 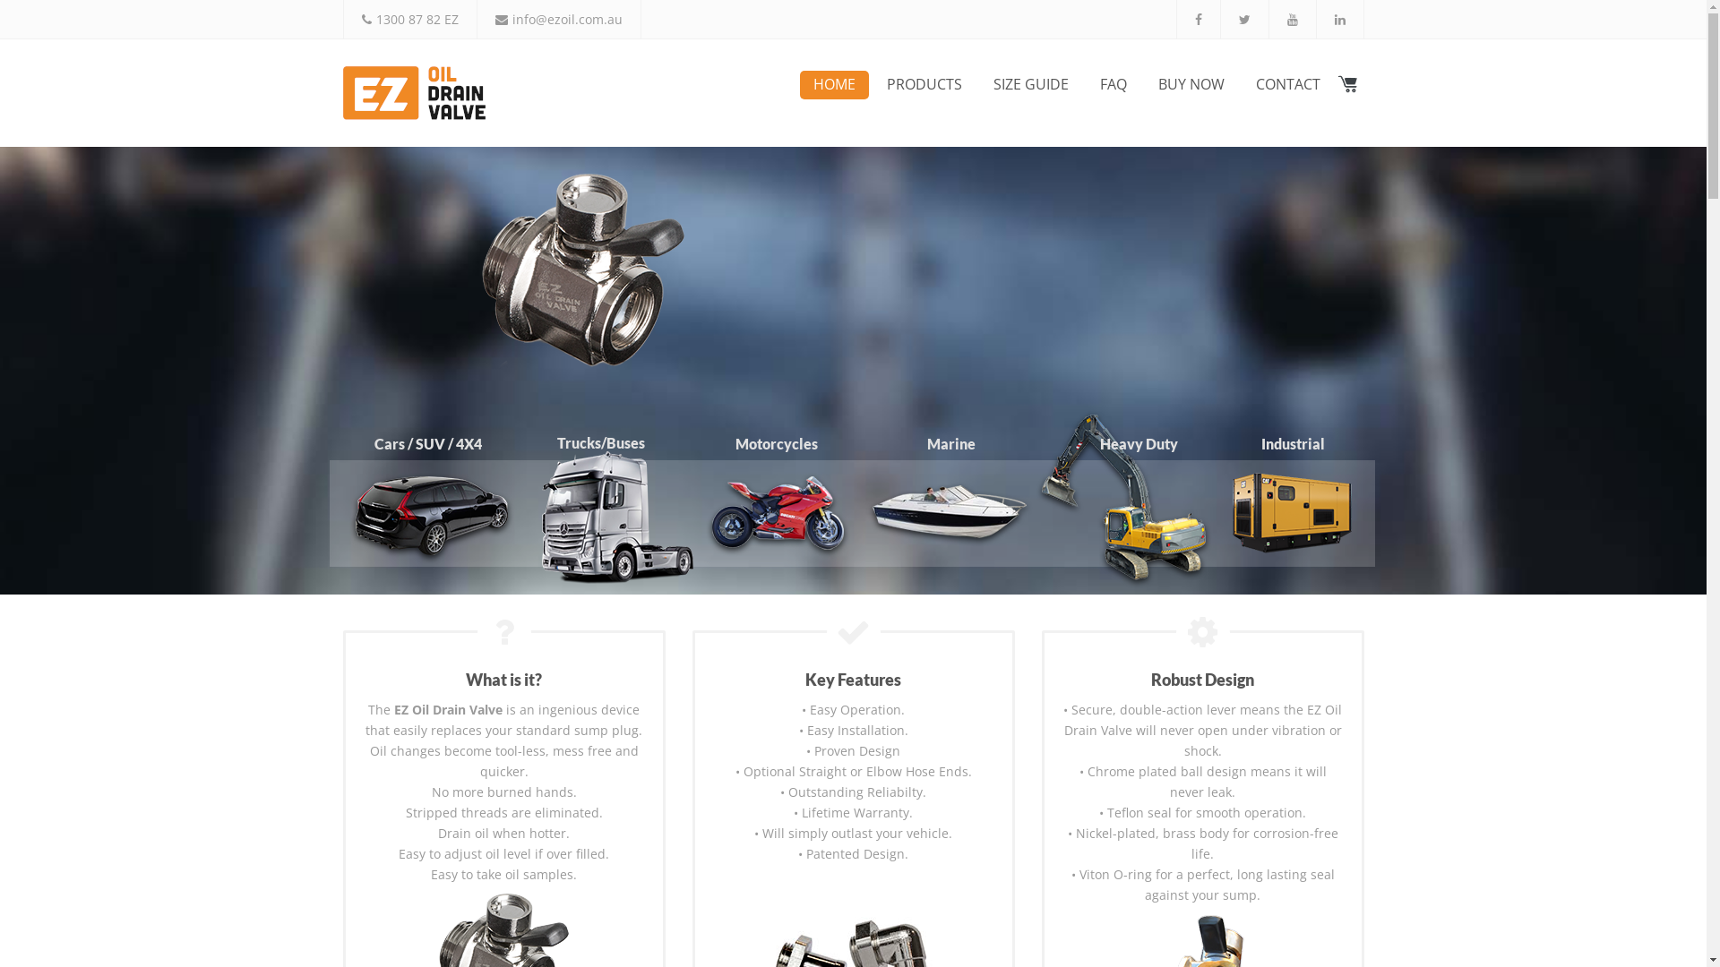 What do you see at coordinates (924, 85) in the screenshot?
I see `PRODUCTS` at bounding box center [924, 85].